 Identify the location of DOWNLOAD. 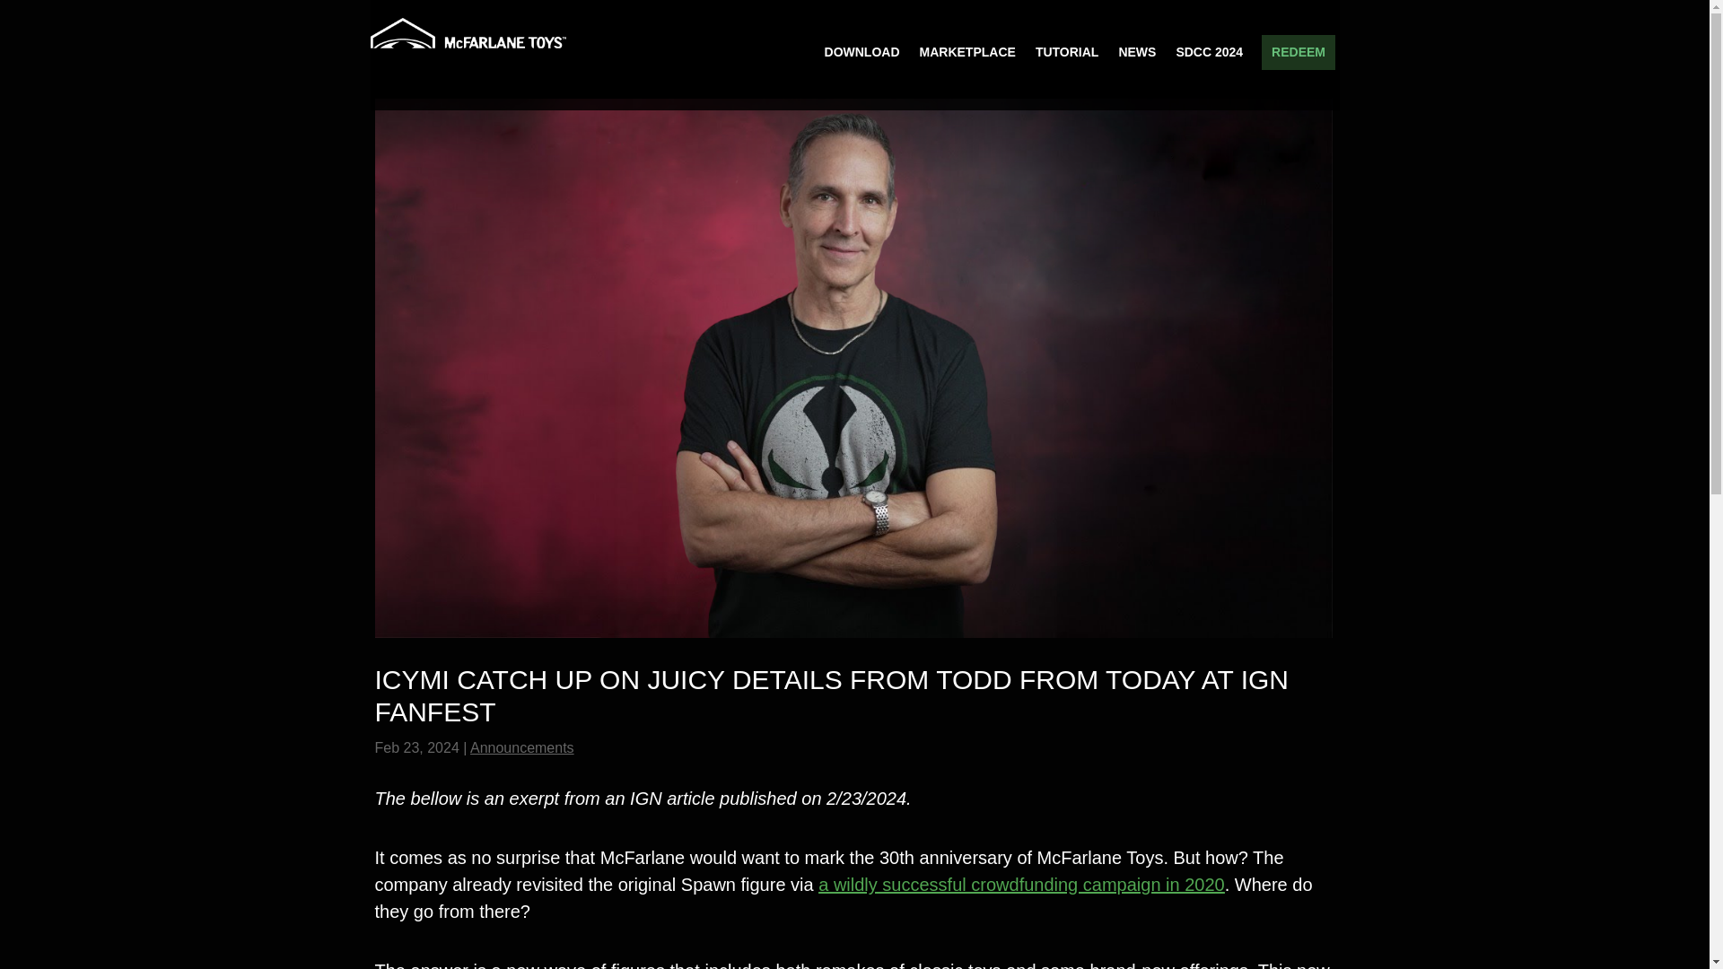
(861, 63).